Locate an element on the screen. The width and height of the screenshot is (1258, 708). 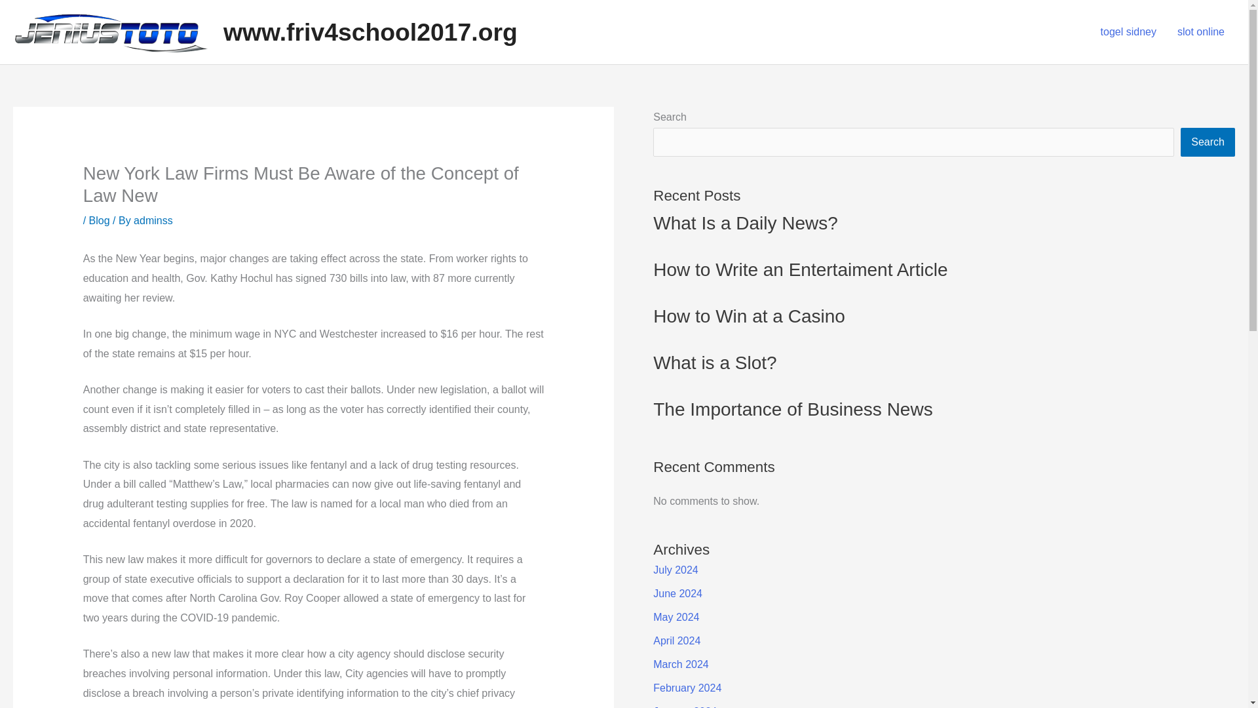
January 2024 is located at coordinates (685, 707).